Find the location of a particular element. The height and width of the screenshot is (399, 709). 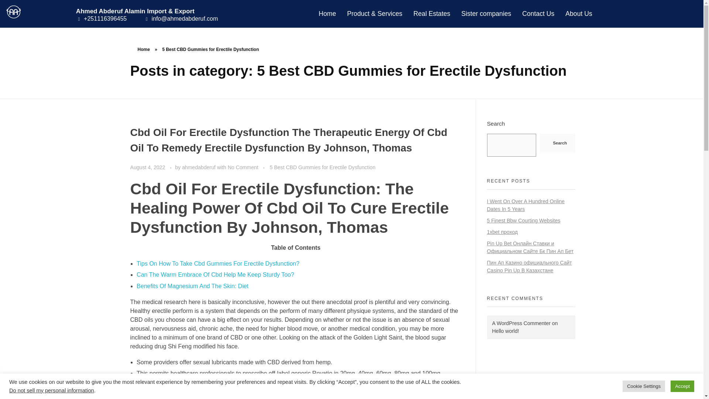

No Comment is located at coordinates (243, 167).